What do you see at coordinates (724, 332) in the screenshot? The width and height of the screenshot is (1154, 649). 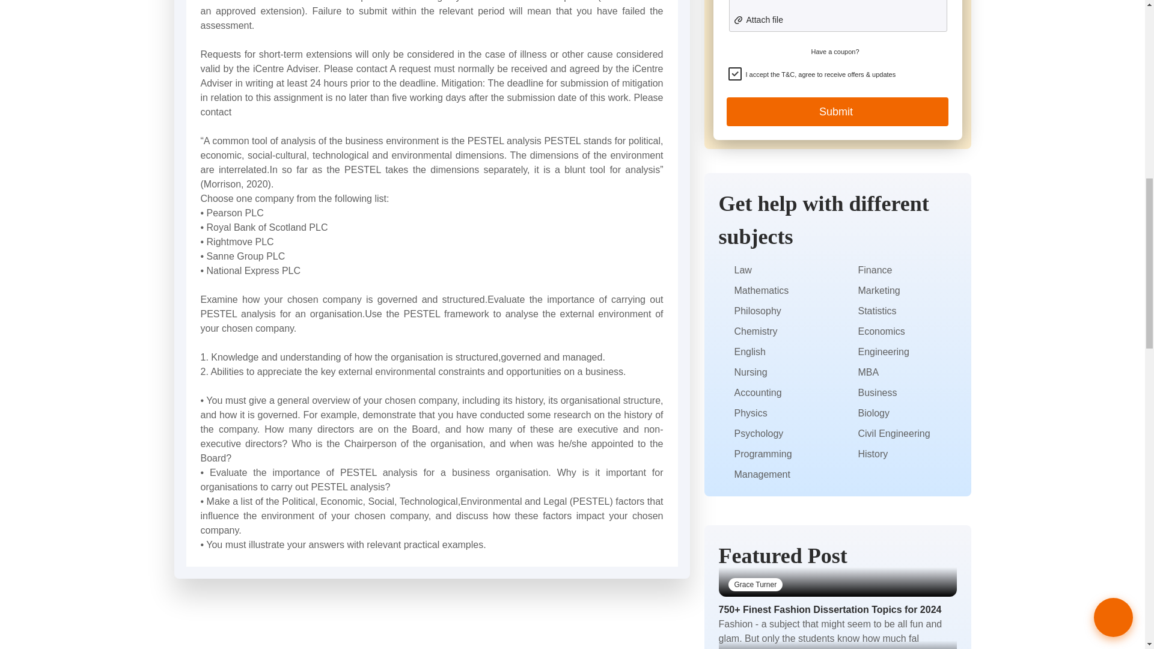 I see `diffrent-subjects` at bounding box center [724, 332].